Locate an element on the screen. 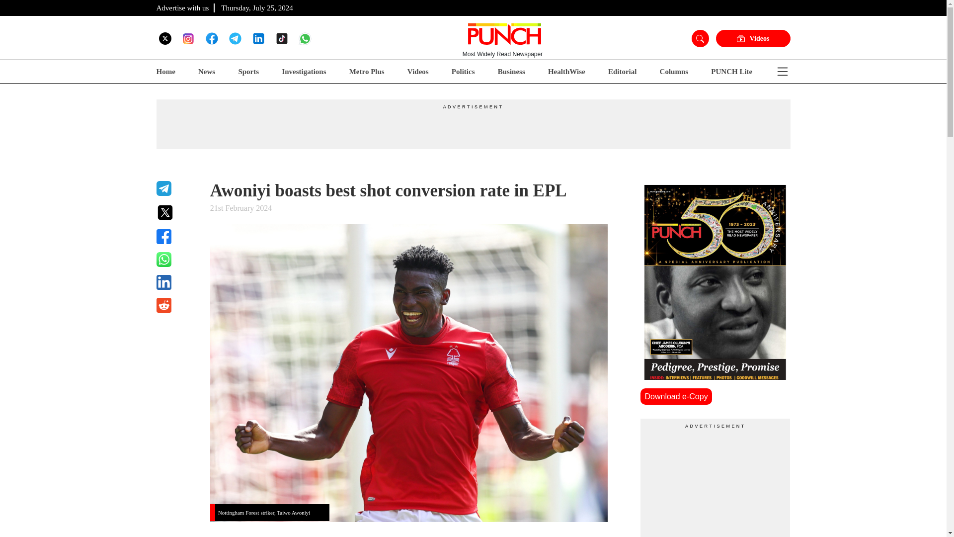  Share on Linkedin is located at coordinates (177, 282).